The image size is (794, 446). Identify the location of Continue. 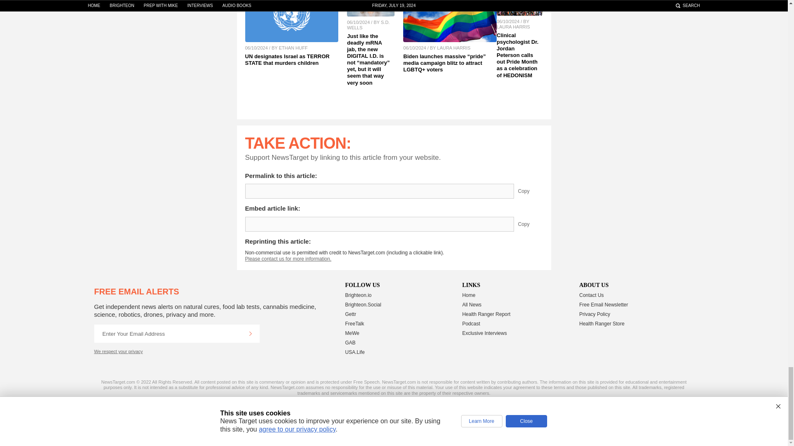
(250, 334).